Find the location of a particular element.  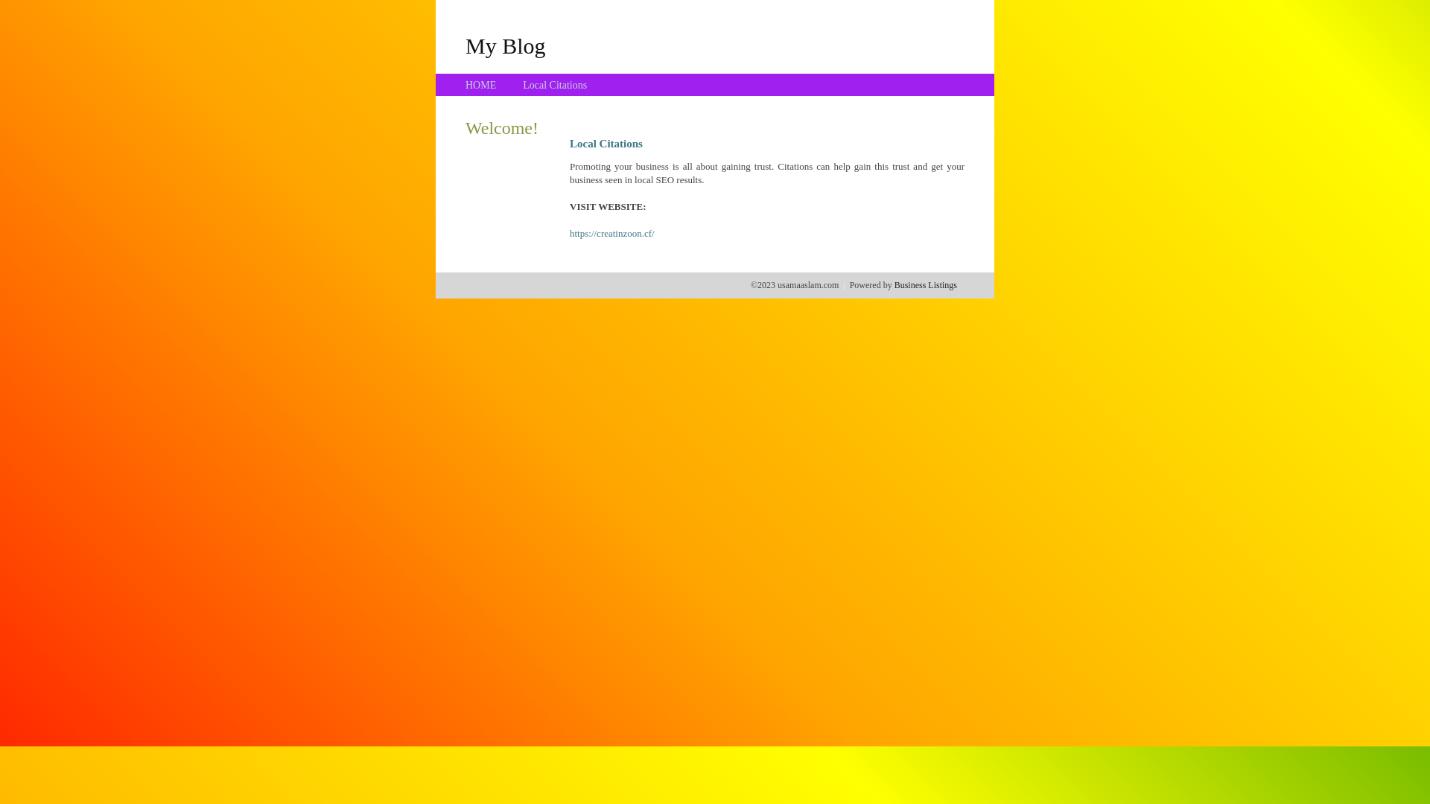

HOME is located at coordinates (481, 85).